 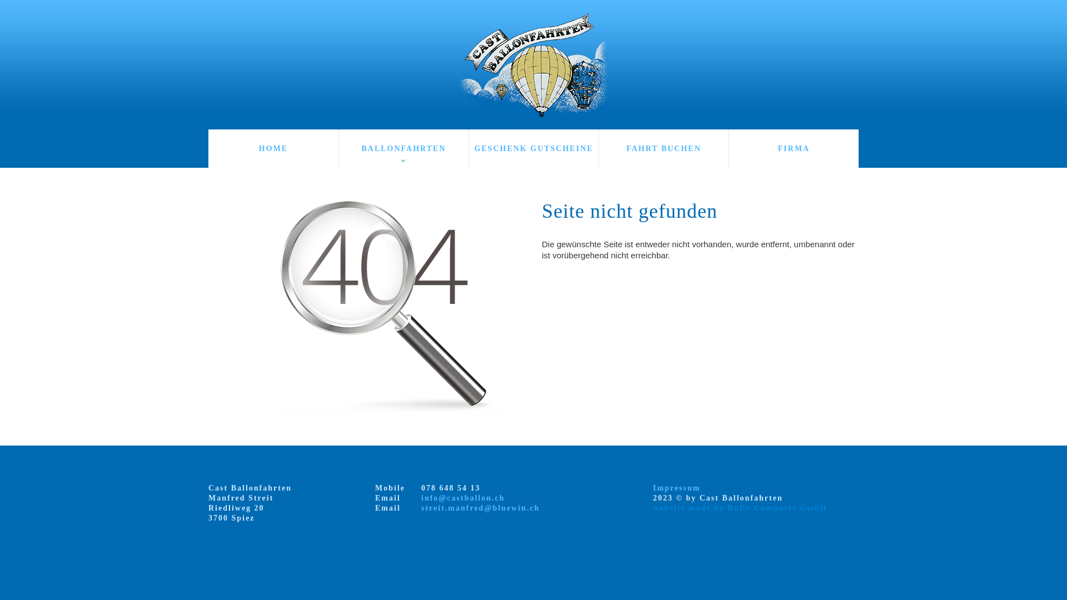 I want to click on 078 648 54 13, so click(x=451, y=488).